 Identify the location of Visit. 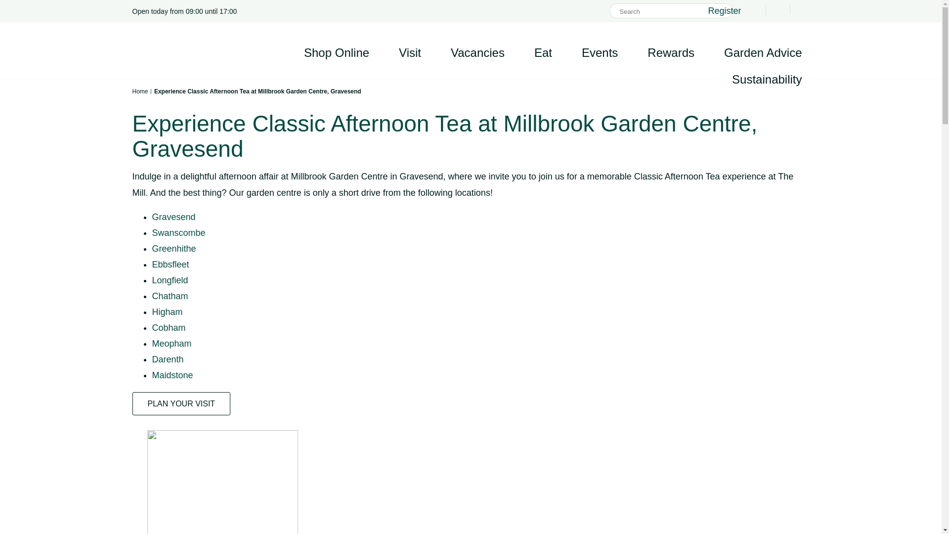
(410, 52).